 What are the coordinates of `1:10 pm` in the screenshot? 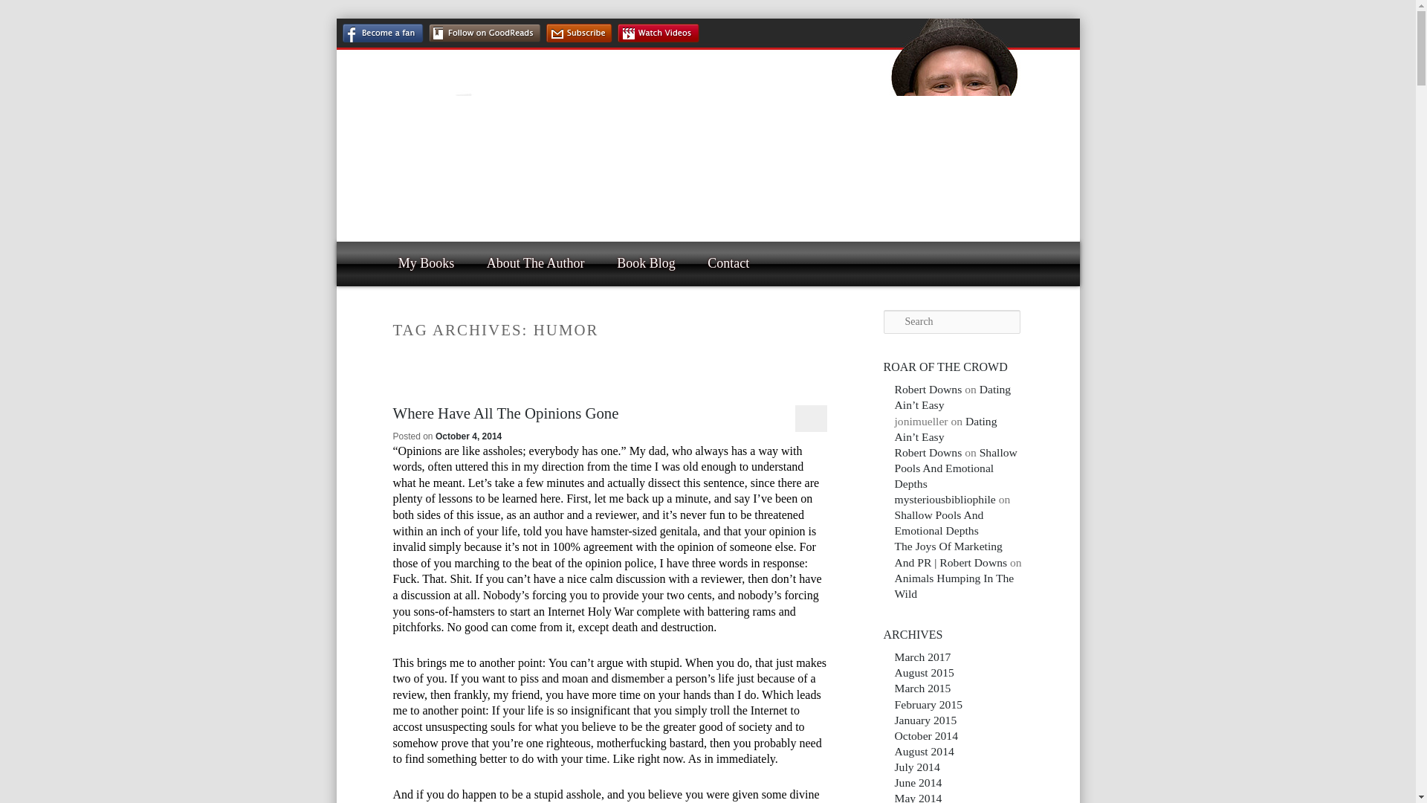 It's located at (468, 436).